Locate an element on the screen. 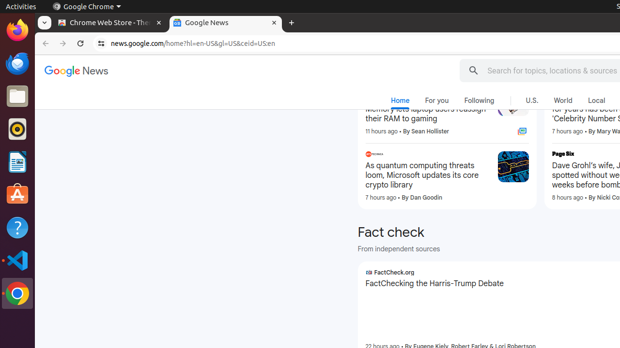 The height and width of the screenshot is (348, 620). New Tab is located at coordinates (292, 23).